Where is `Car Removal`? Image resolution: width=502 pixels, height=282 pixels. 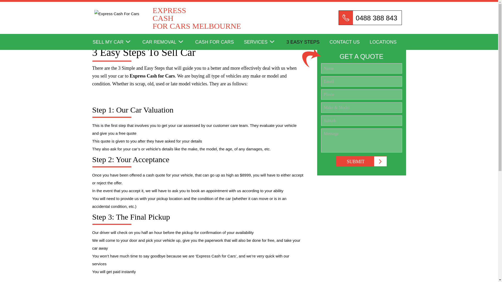 Car Removal is located at coordinates (168, 44).